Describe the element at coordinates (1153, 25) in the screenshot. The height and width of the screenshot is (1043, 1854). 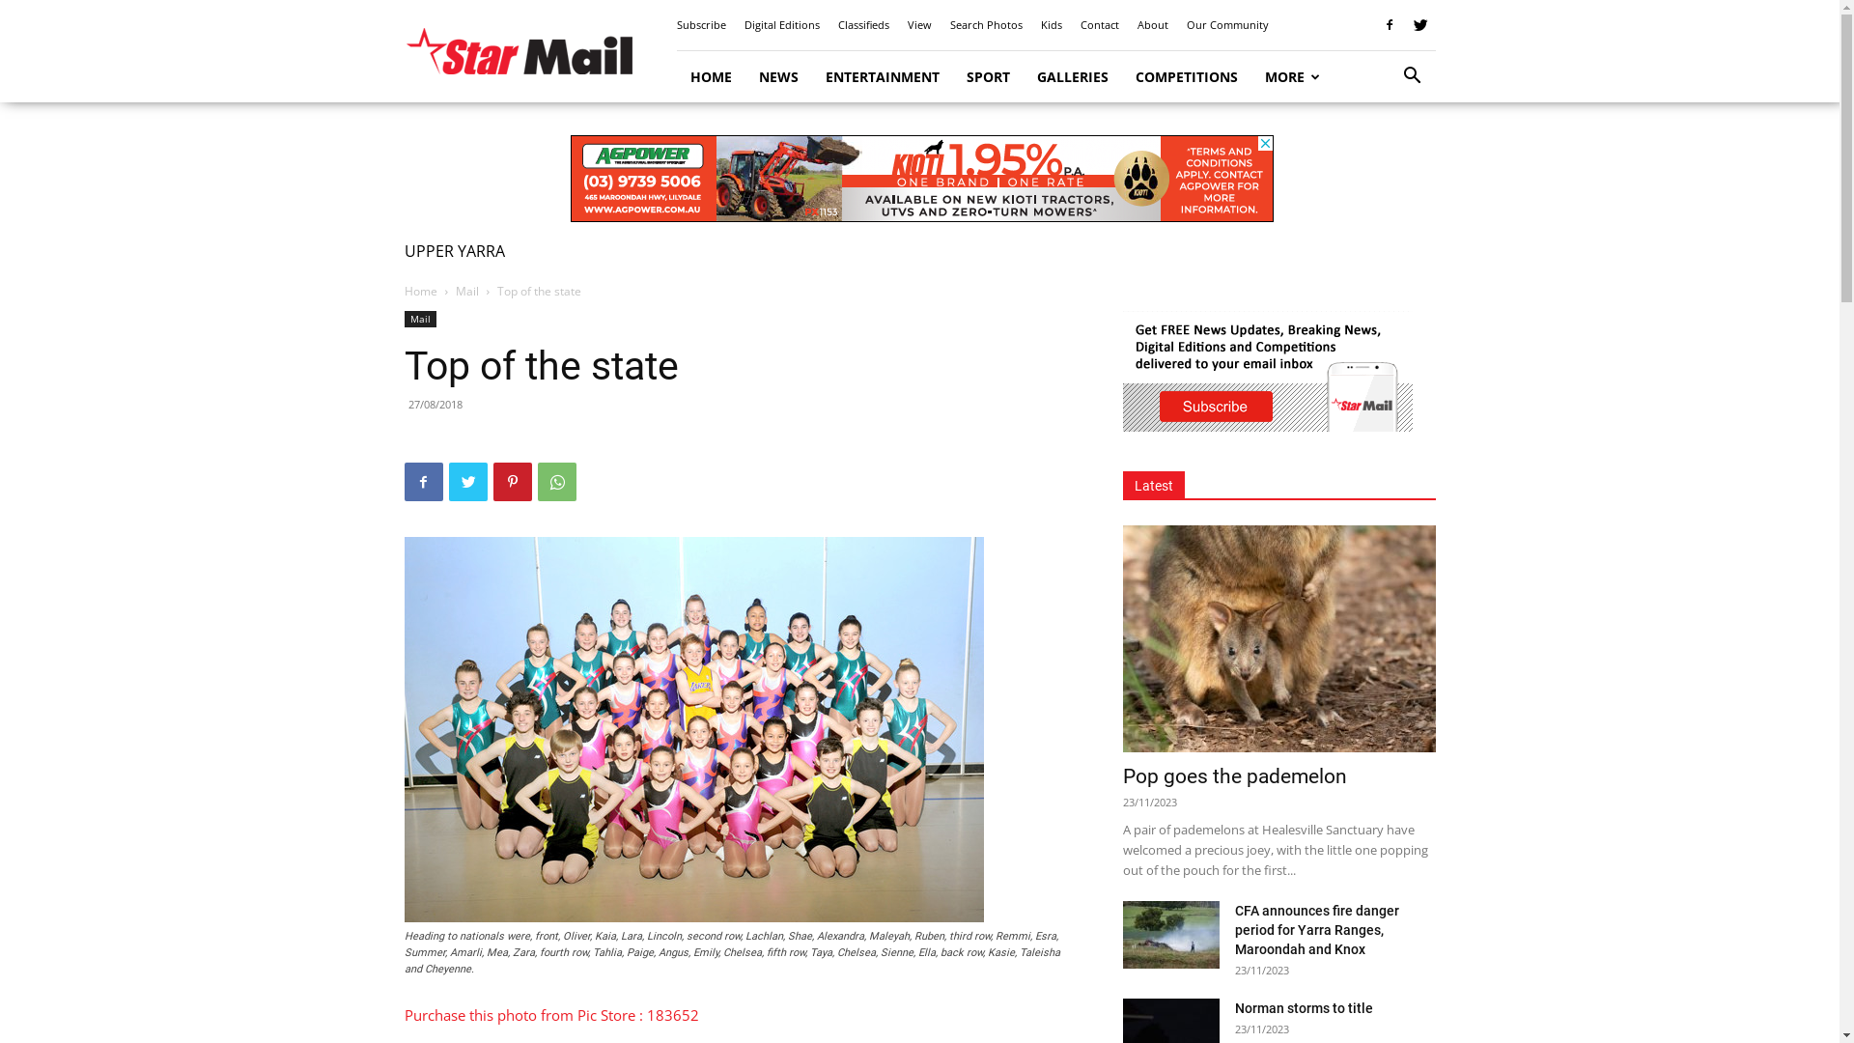
I see `About` at that location.